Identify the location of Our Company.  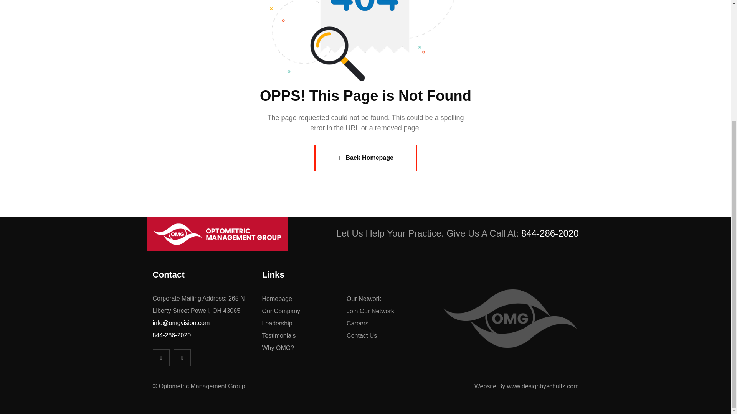
(304, 311).